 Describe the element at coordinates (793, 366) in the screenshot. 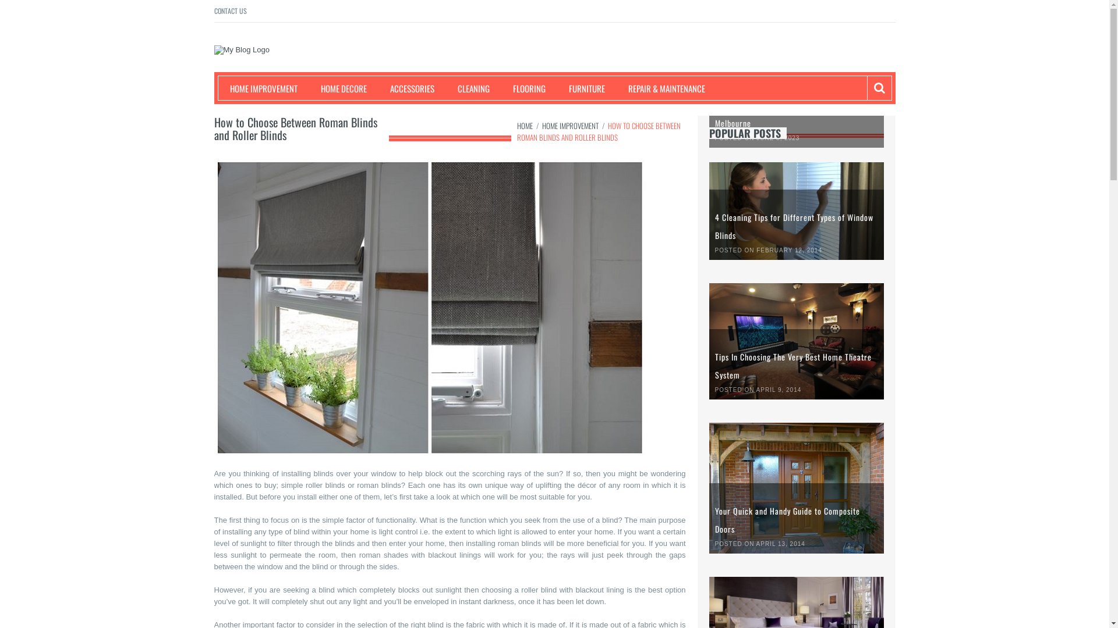

I see `Tips In Choosing The Very Best Home Theatre System` at that location.